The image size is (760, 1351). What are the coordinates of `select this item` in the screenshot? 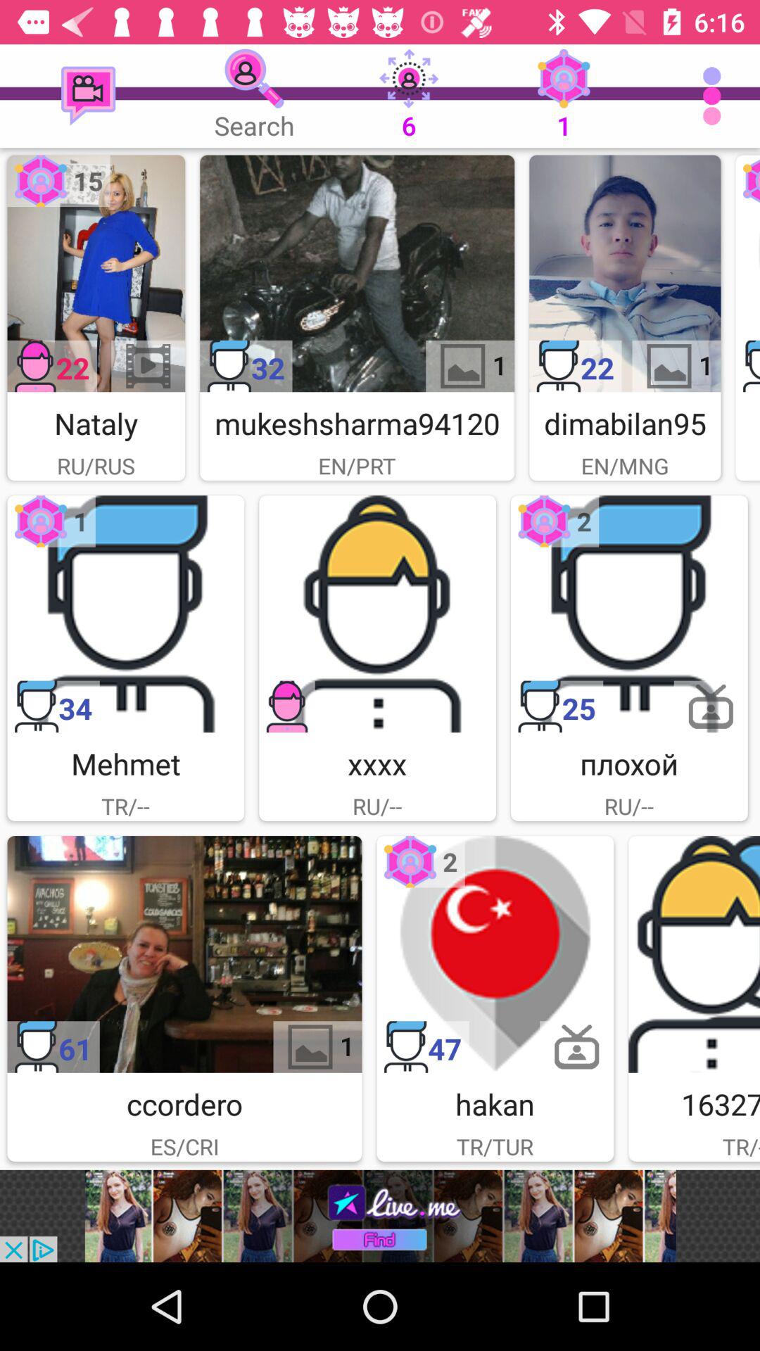 It's located at (125, 614).